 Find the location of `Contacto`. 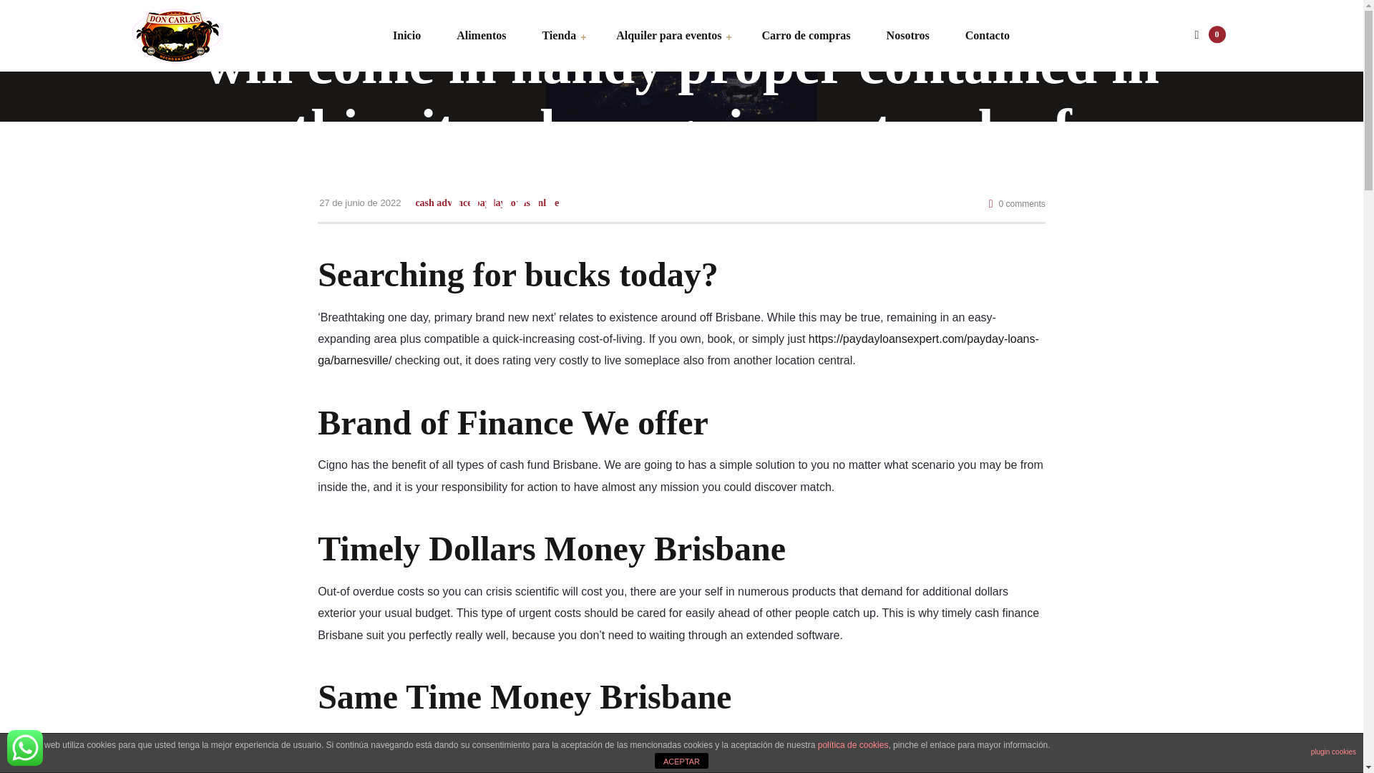

Contacto is located at coordinates (979, 36).